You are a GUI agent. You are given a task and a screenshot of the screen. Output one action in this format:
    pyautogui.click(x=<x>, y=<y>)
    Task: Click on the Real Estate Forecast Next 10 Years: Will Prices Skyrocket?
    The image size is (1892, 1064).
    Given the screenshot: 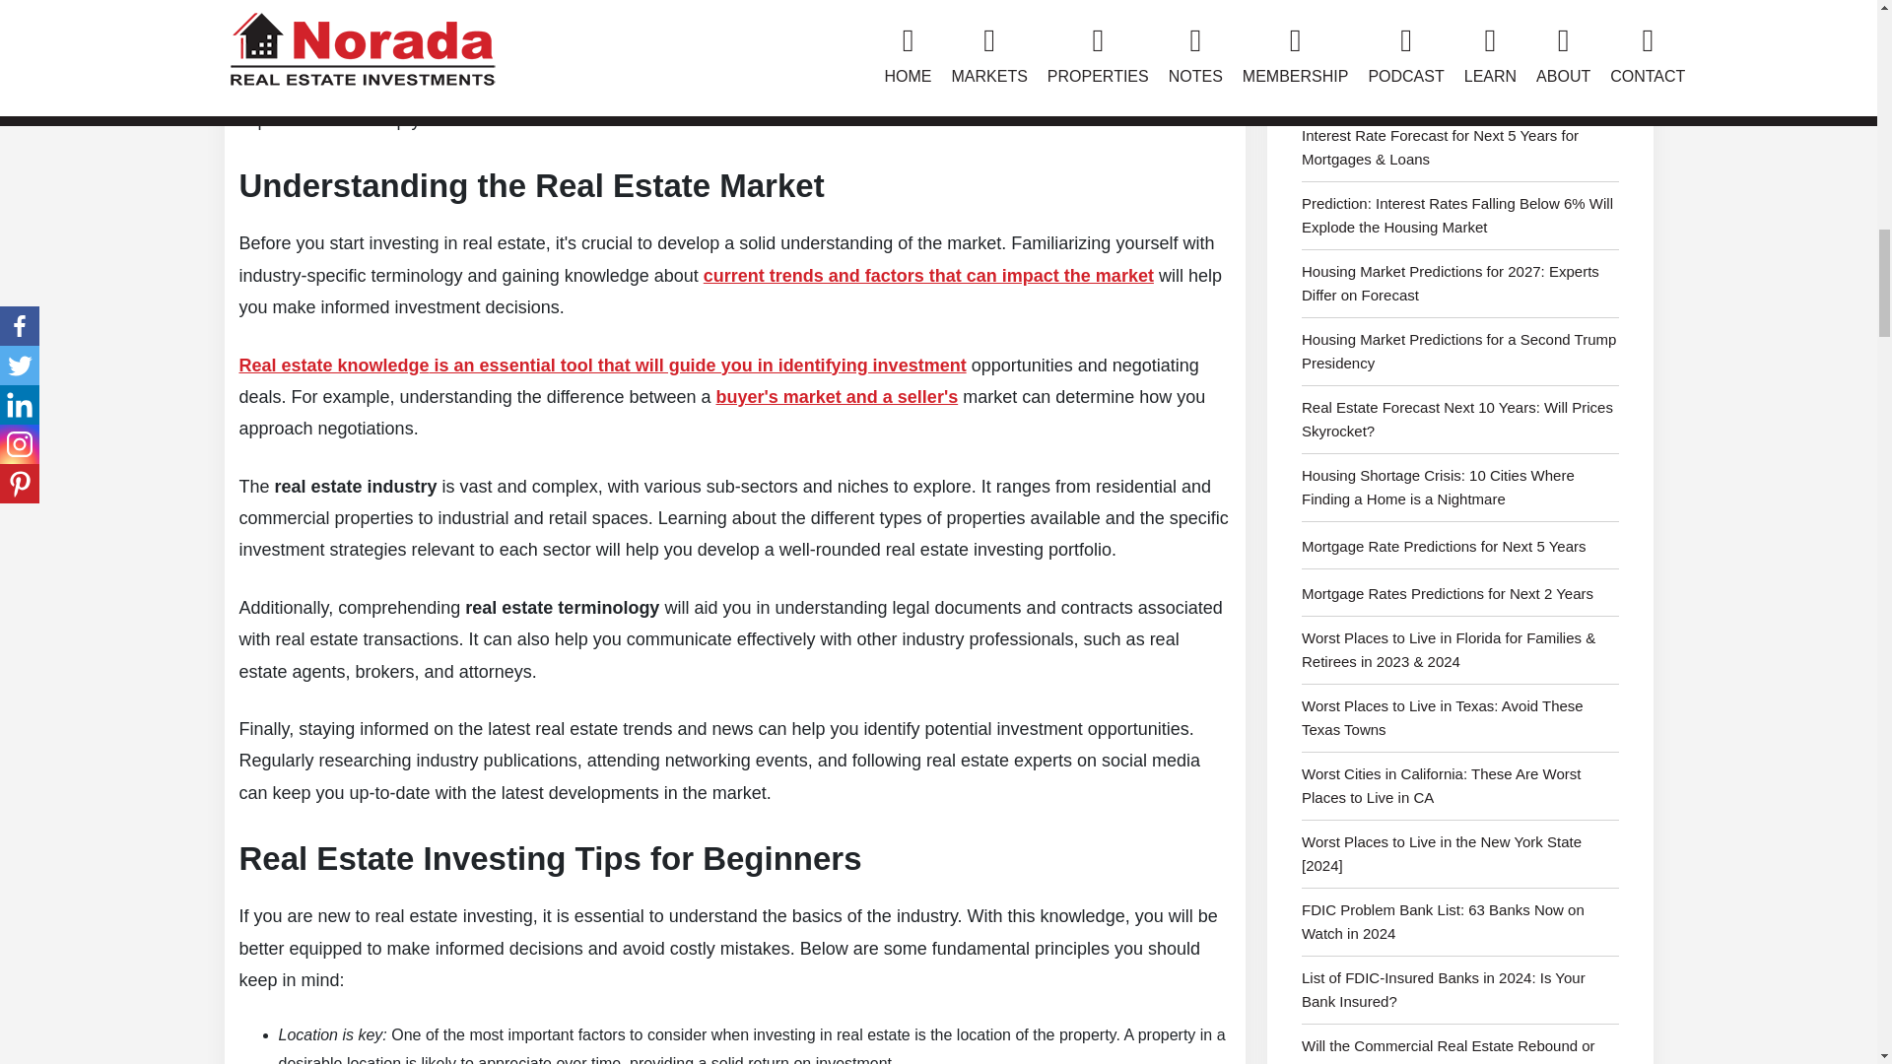 What is the action you would take?
    pyautogui.click(x=1460, y=425)
    